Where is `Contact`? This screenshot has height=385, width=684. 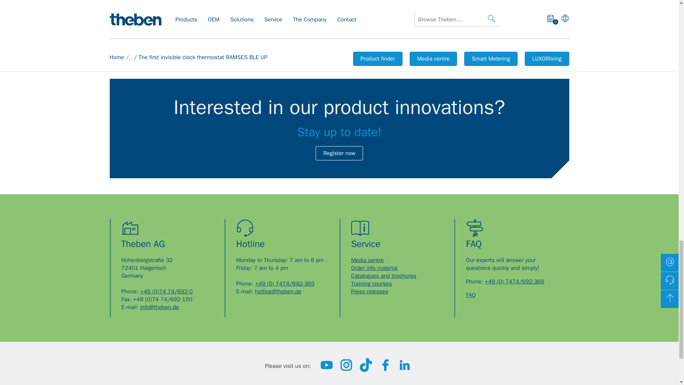 Contact is located at coordinates (514, 282).